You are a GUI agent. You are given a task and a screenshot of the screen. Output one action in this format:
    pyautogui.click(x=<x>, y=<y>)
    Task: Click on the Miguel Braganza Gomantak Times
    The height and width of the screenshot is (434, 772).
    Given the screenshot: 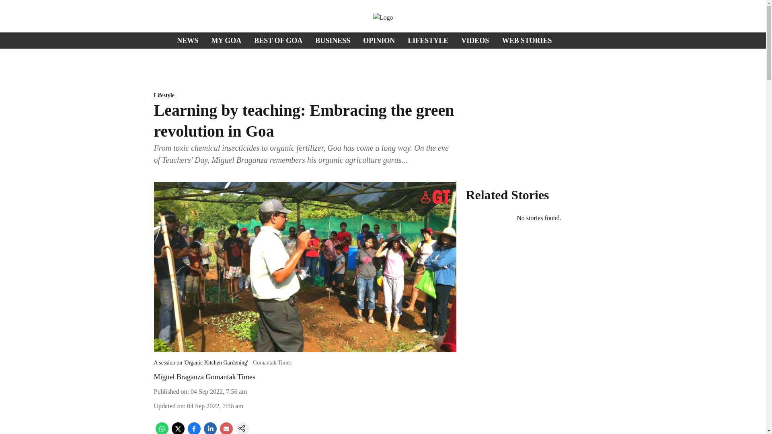 What is the action you would take?
    pyautogui.click(x=204, y=377)
    